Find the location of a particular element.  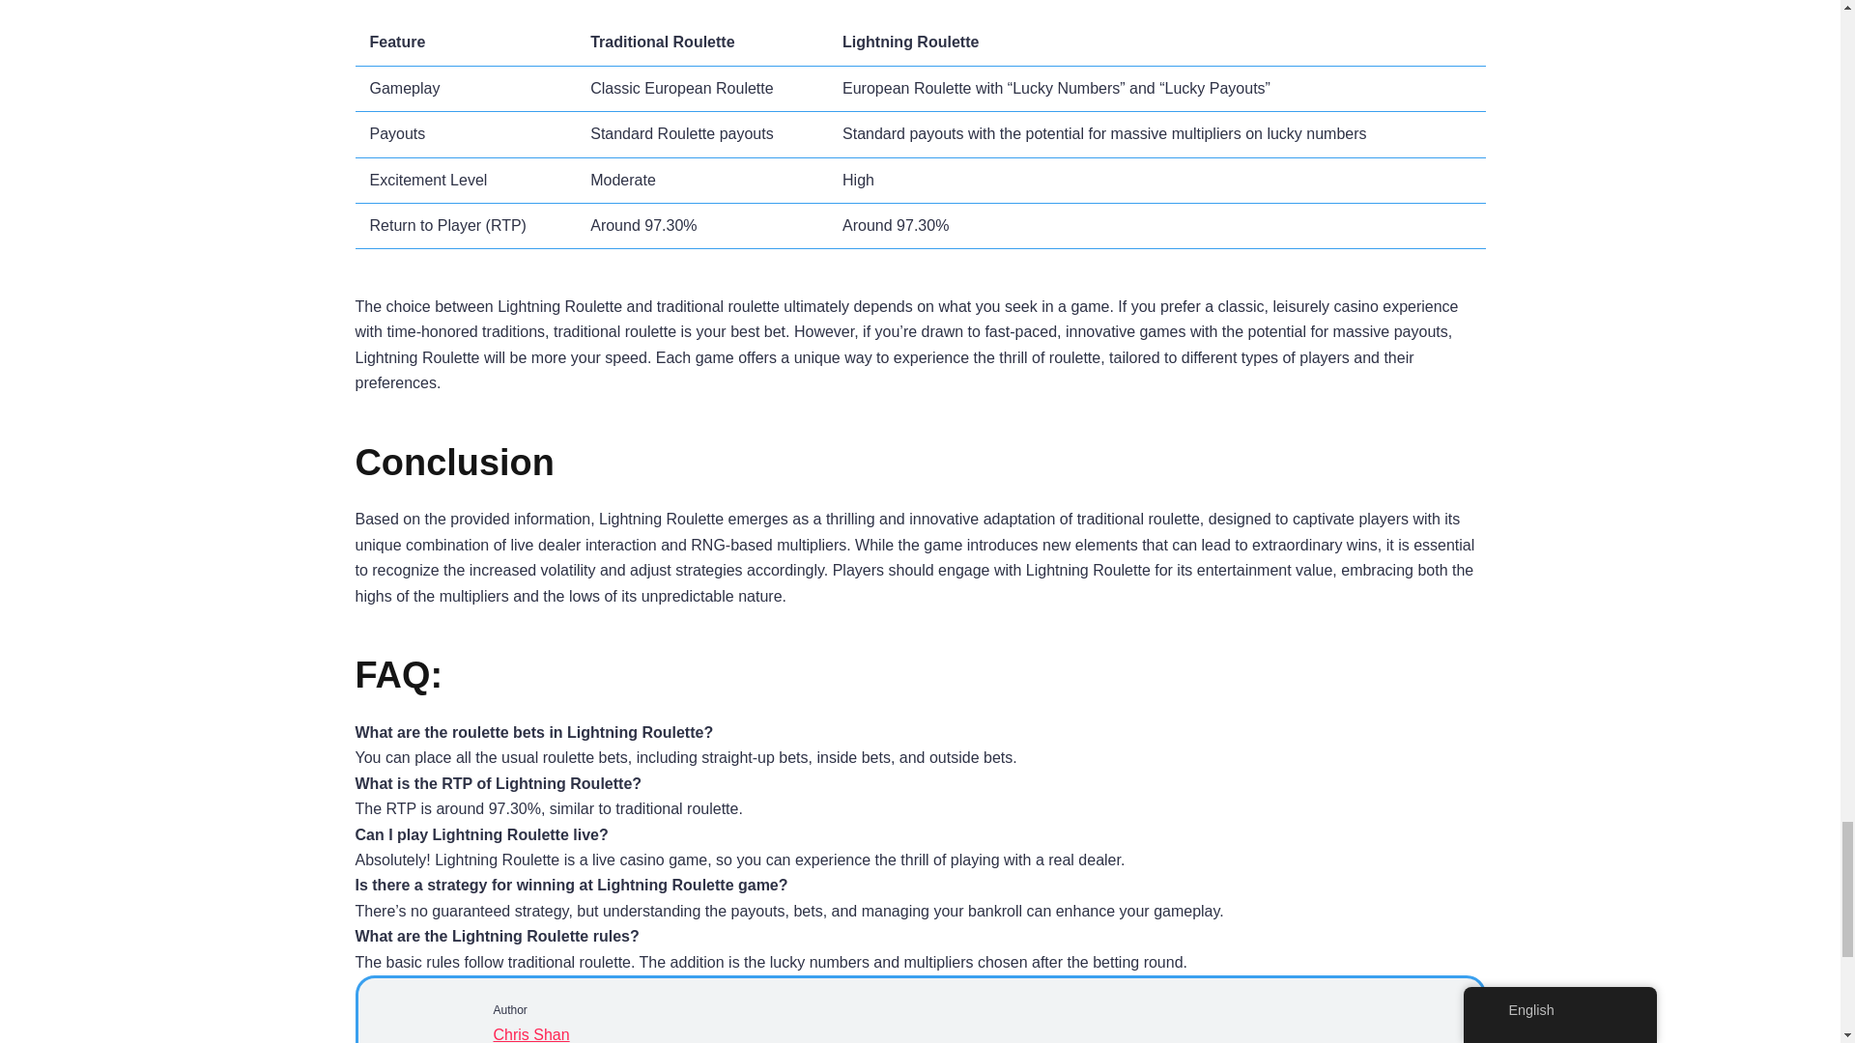

Chris Shan is located at coordinates (531, 1034).